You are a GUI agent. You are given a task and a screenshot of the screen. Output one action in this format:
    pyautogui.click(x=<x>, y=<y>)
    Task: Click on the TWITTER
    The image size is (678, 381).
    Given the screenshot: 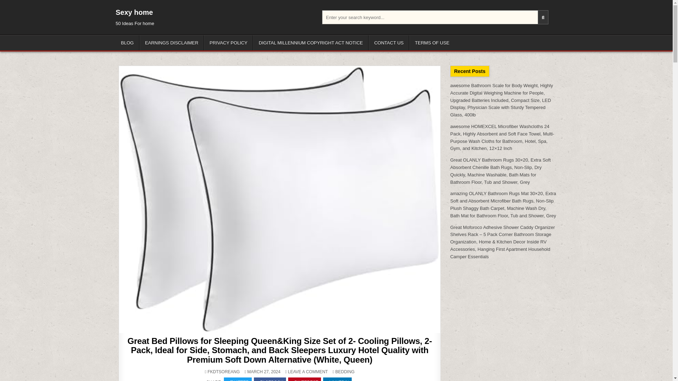 What is the action you would take?
    pyautogui.click(x=237, y=379)
    